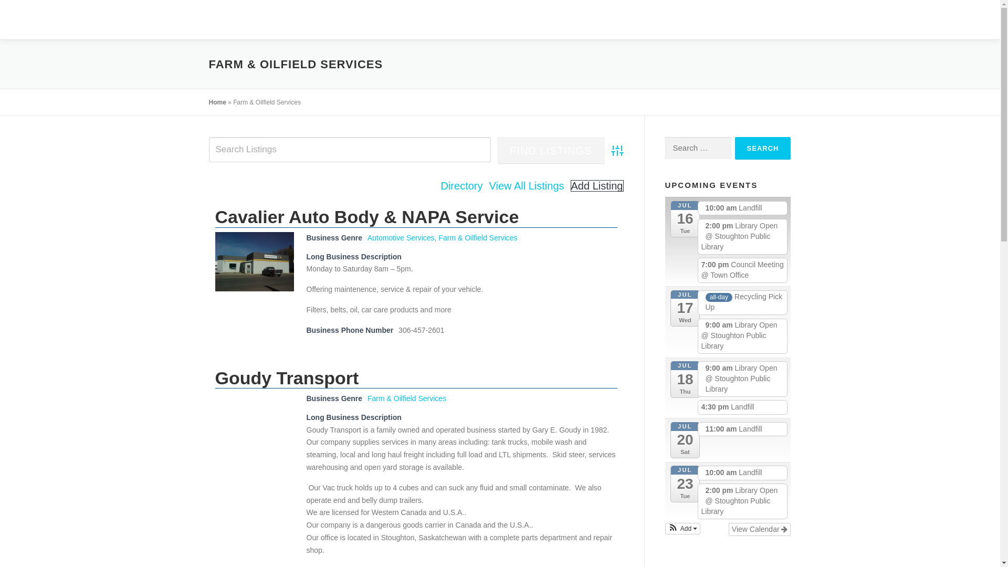 The height and width of the screenshot is (567, 1008). Describe the element at coordinates (217, 102) in the screenshot. I see `Home` at that location.